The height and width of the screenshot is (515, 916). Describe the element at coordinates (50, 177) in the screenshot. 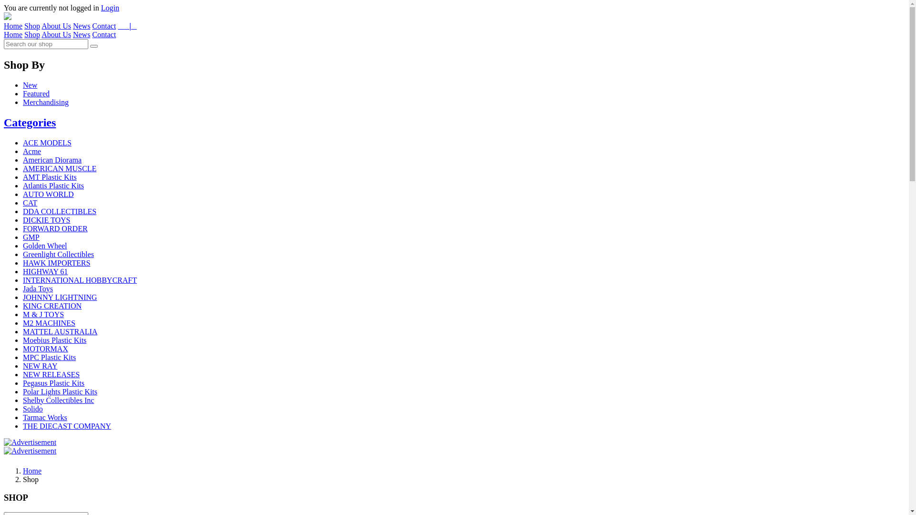

I see `AMT Plastic Kits` at that location.